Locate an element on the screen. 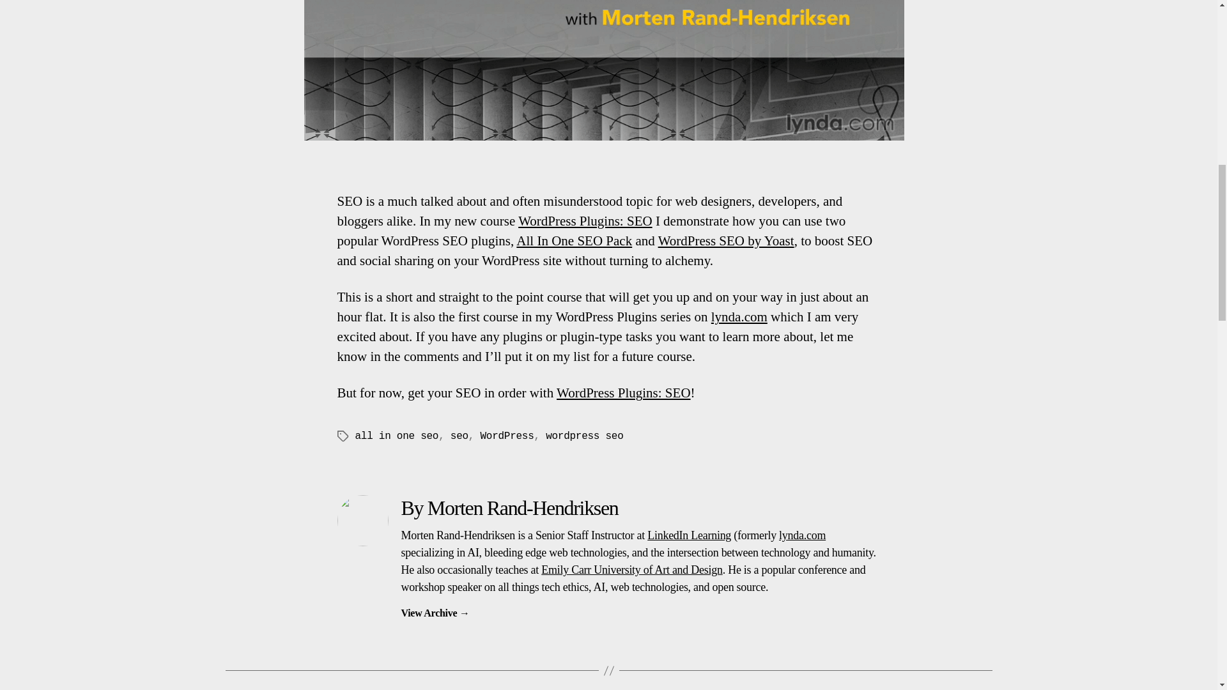  lynda.com is located at coordinates (739, 316).